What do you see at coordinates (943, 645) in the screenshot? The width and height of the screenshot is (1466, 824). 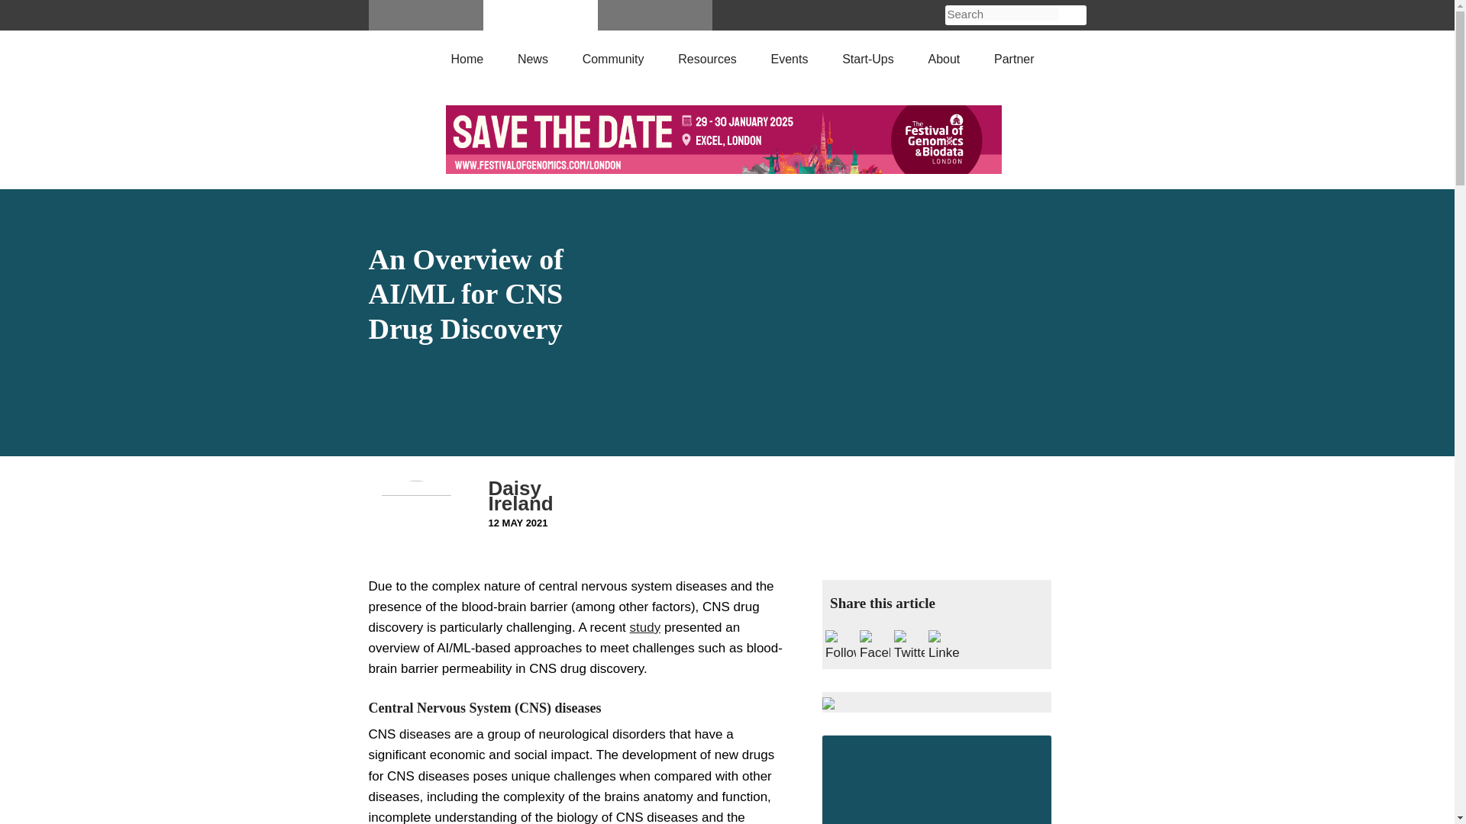 I see `LinkedIn` at bounding box center [943, 645].